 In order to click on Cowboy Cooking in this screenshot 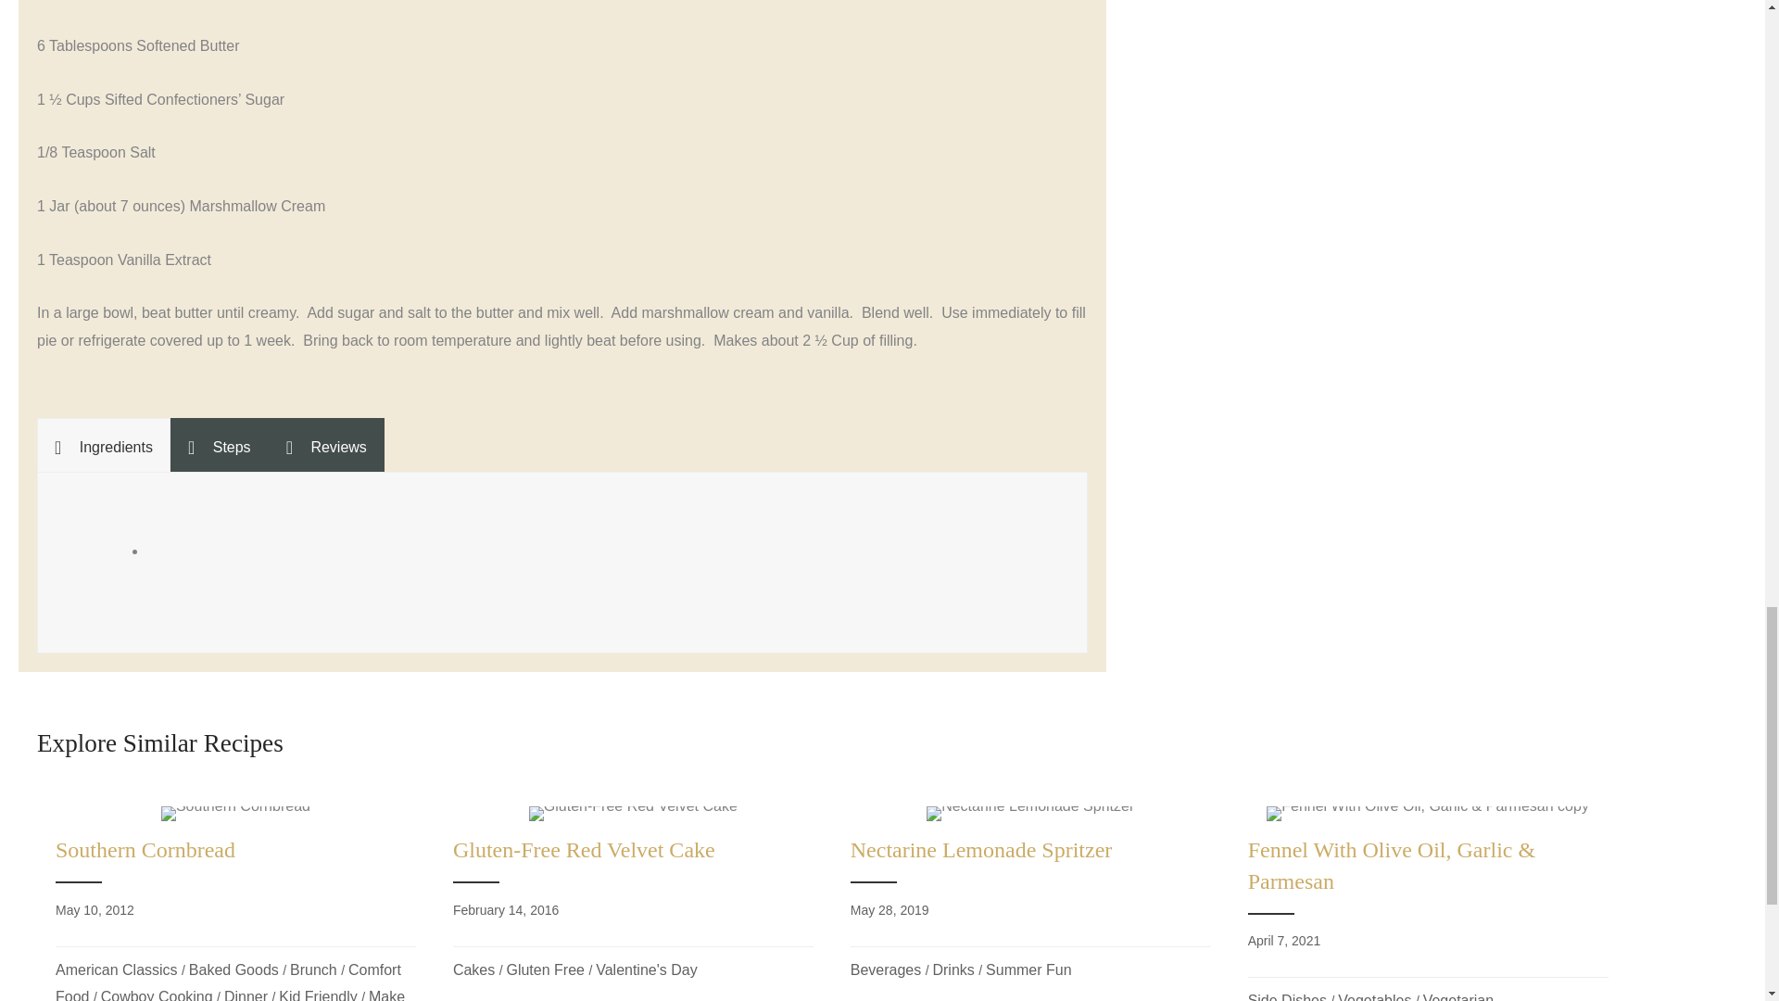, I will do `click(158, 995)`.